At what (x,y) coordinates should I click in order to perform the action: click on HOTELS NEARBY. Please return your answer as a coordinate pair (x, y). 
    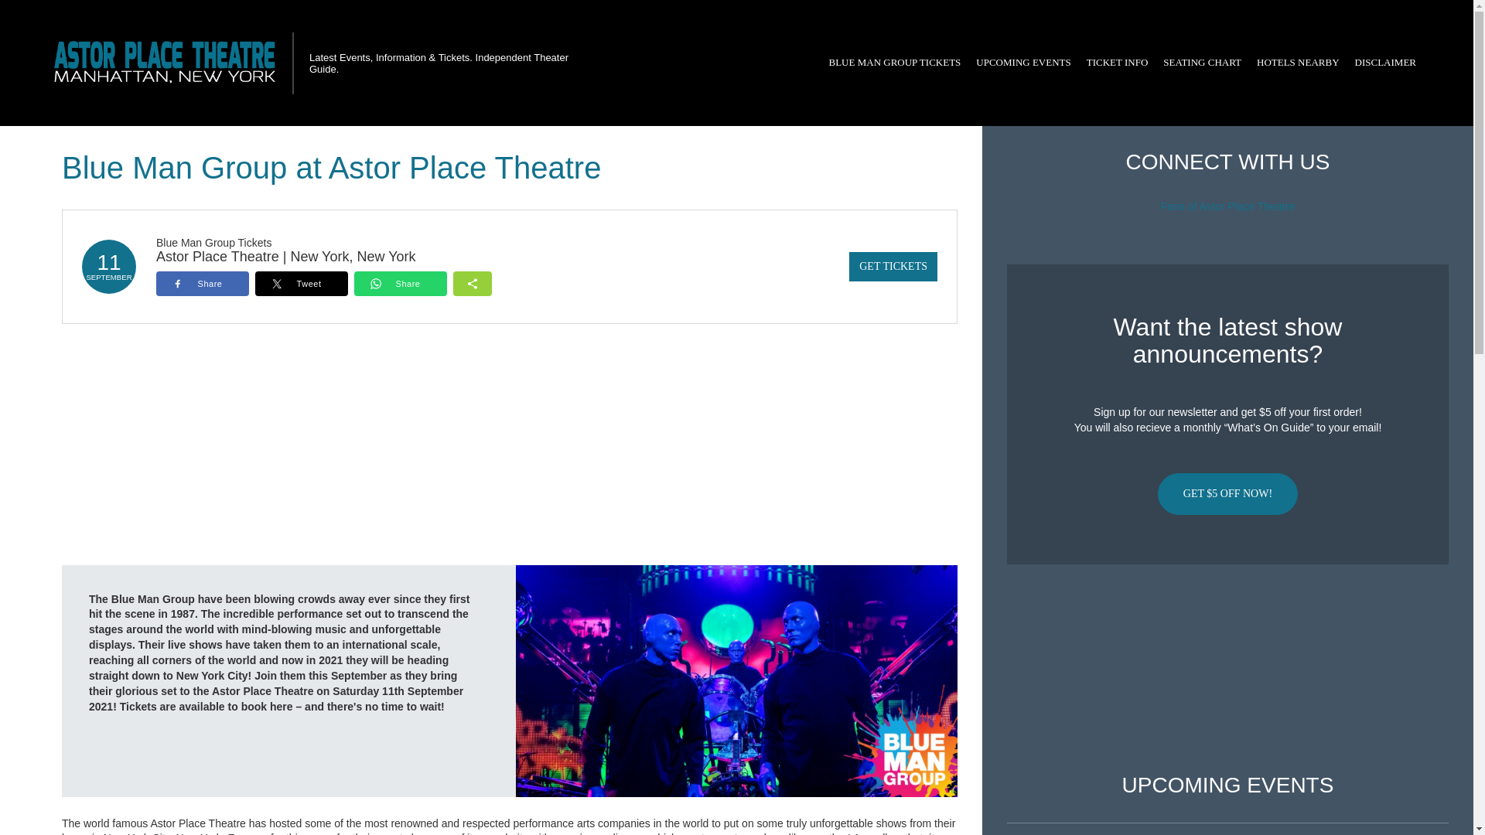
    Looking at the image, I should click on (1298, 63).